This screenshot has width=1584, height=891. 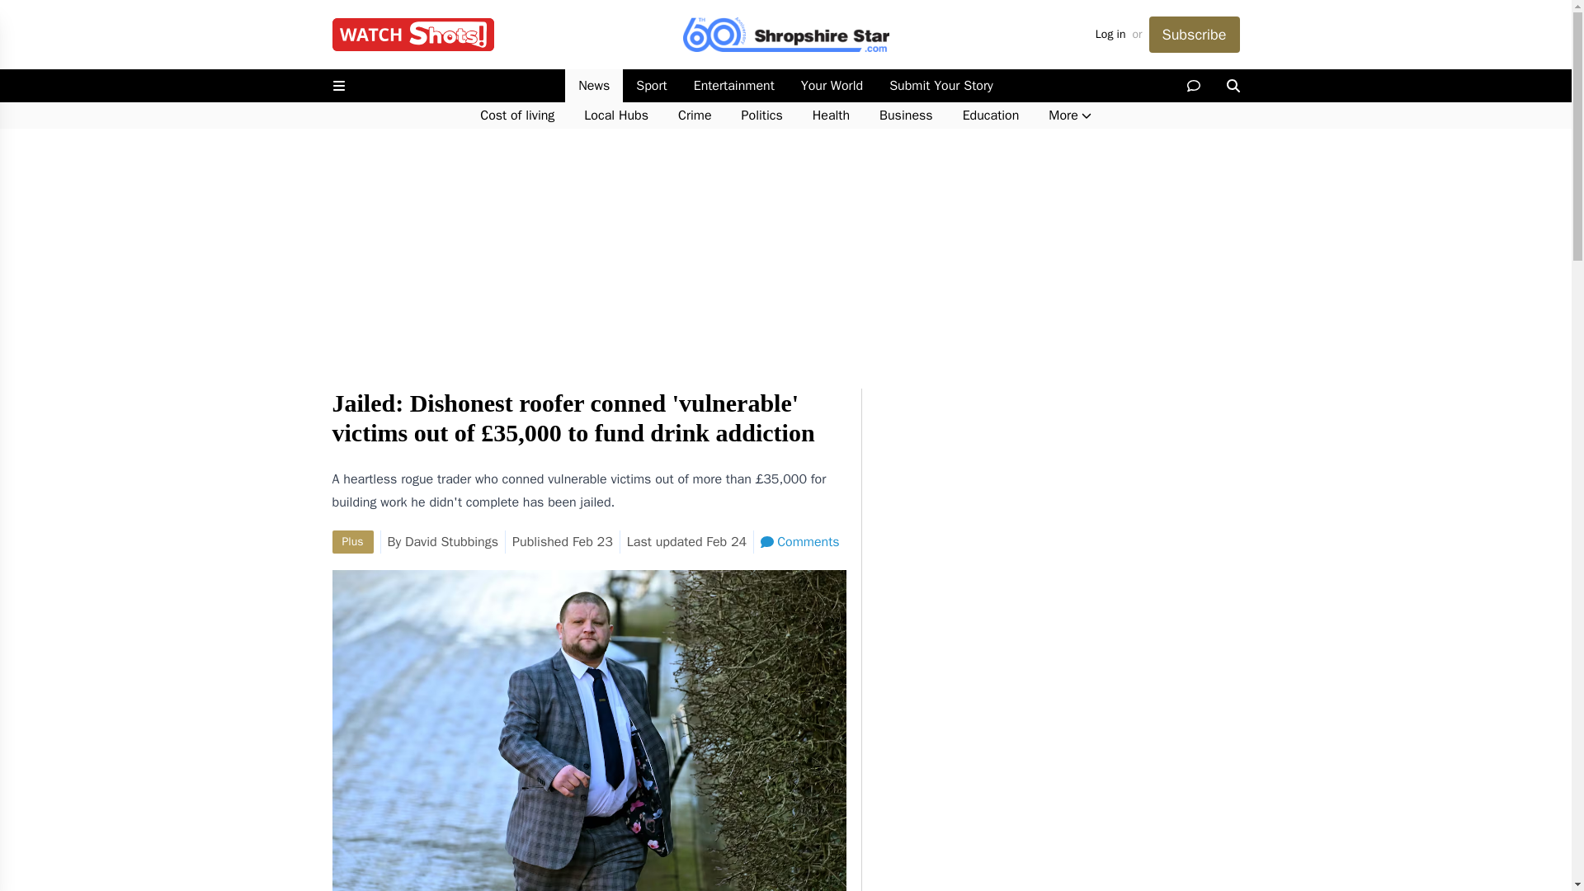 What do you see at coordinates (762, 115) in the screenshot?
I see `Politics` at bounding box center [762, 115].